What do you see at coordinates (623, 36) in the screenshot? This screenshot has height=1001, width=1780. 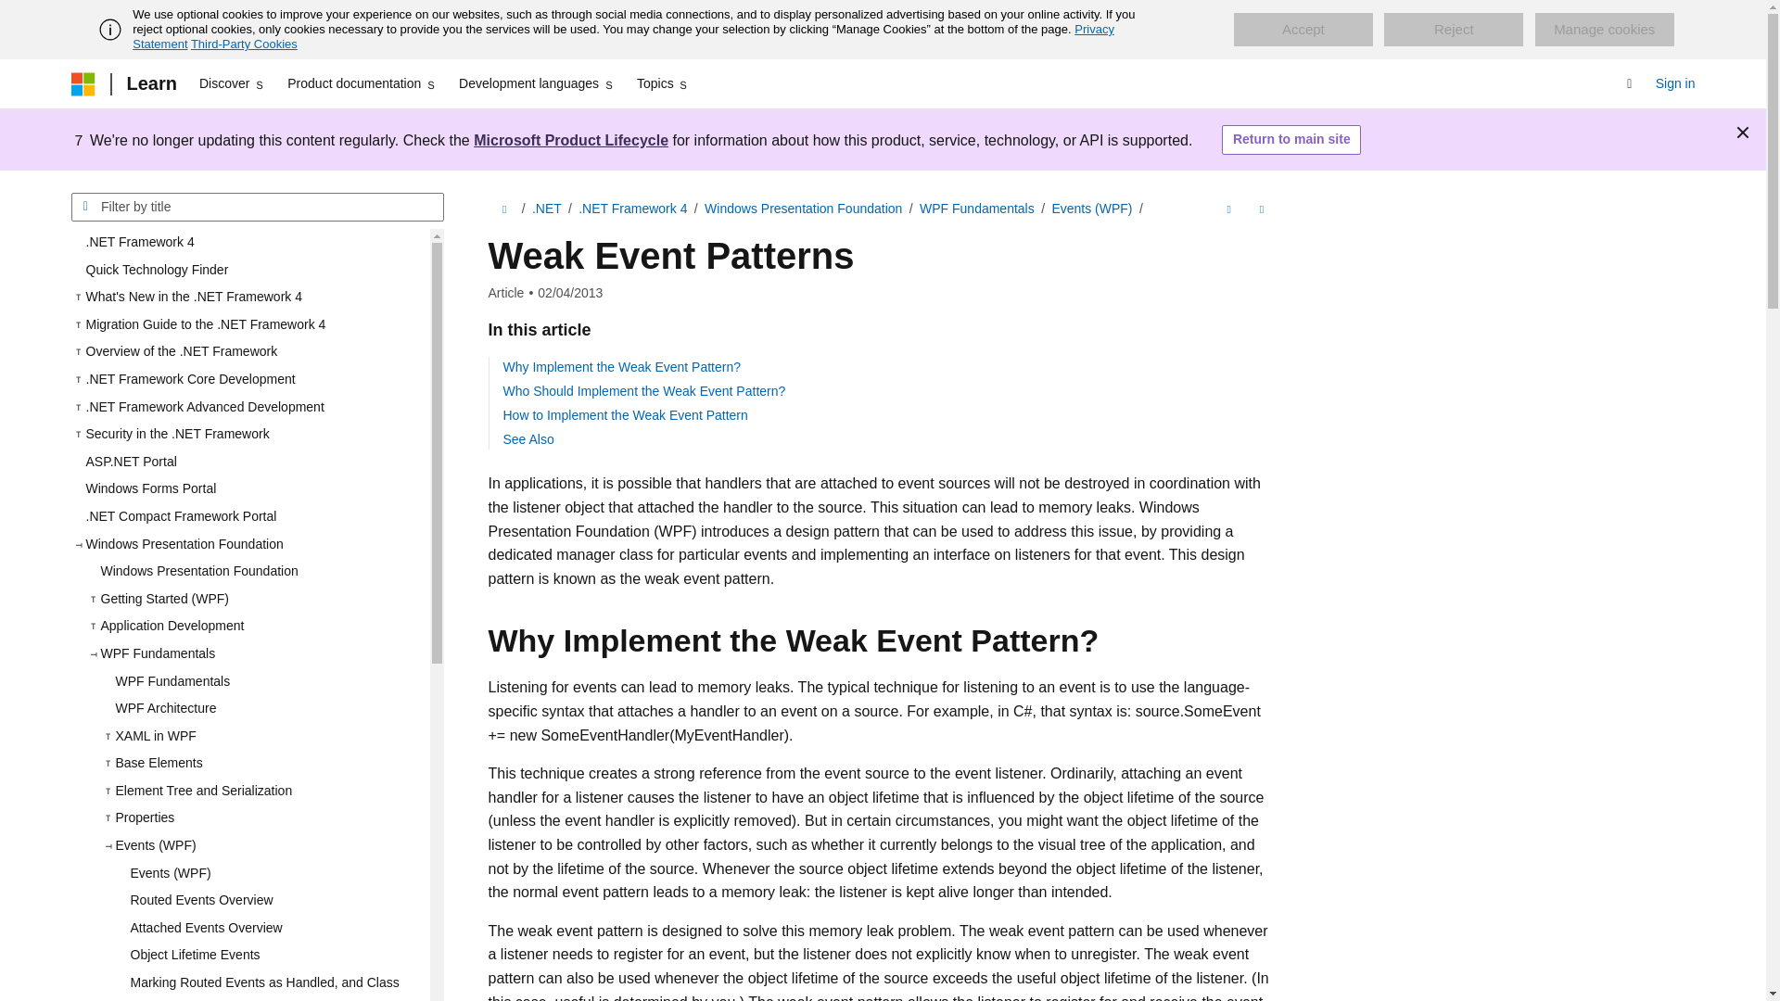 I see `Privacy Statement` at bounding box center [623, 36].